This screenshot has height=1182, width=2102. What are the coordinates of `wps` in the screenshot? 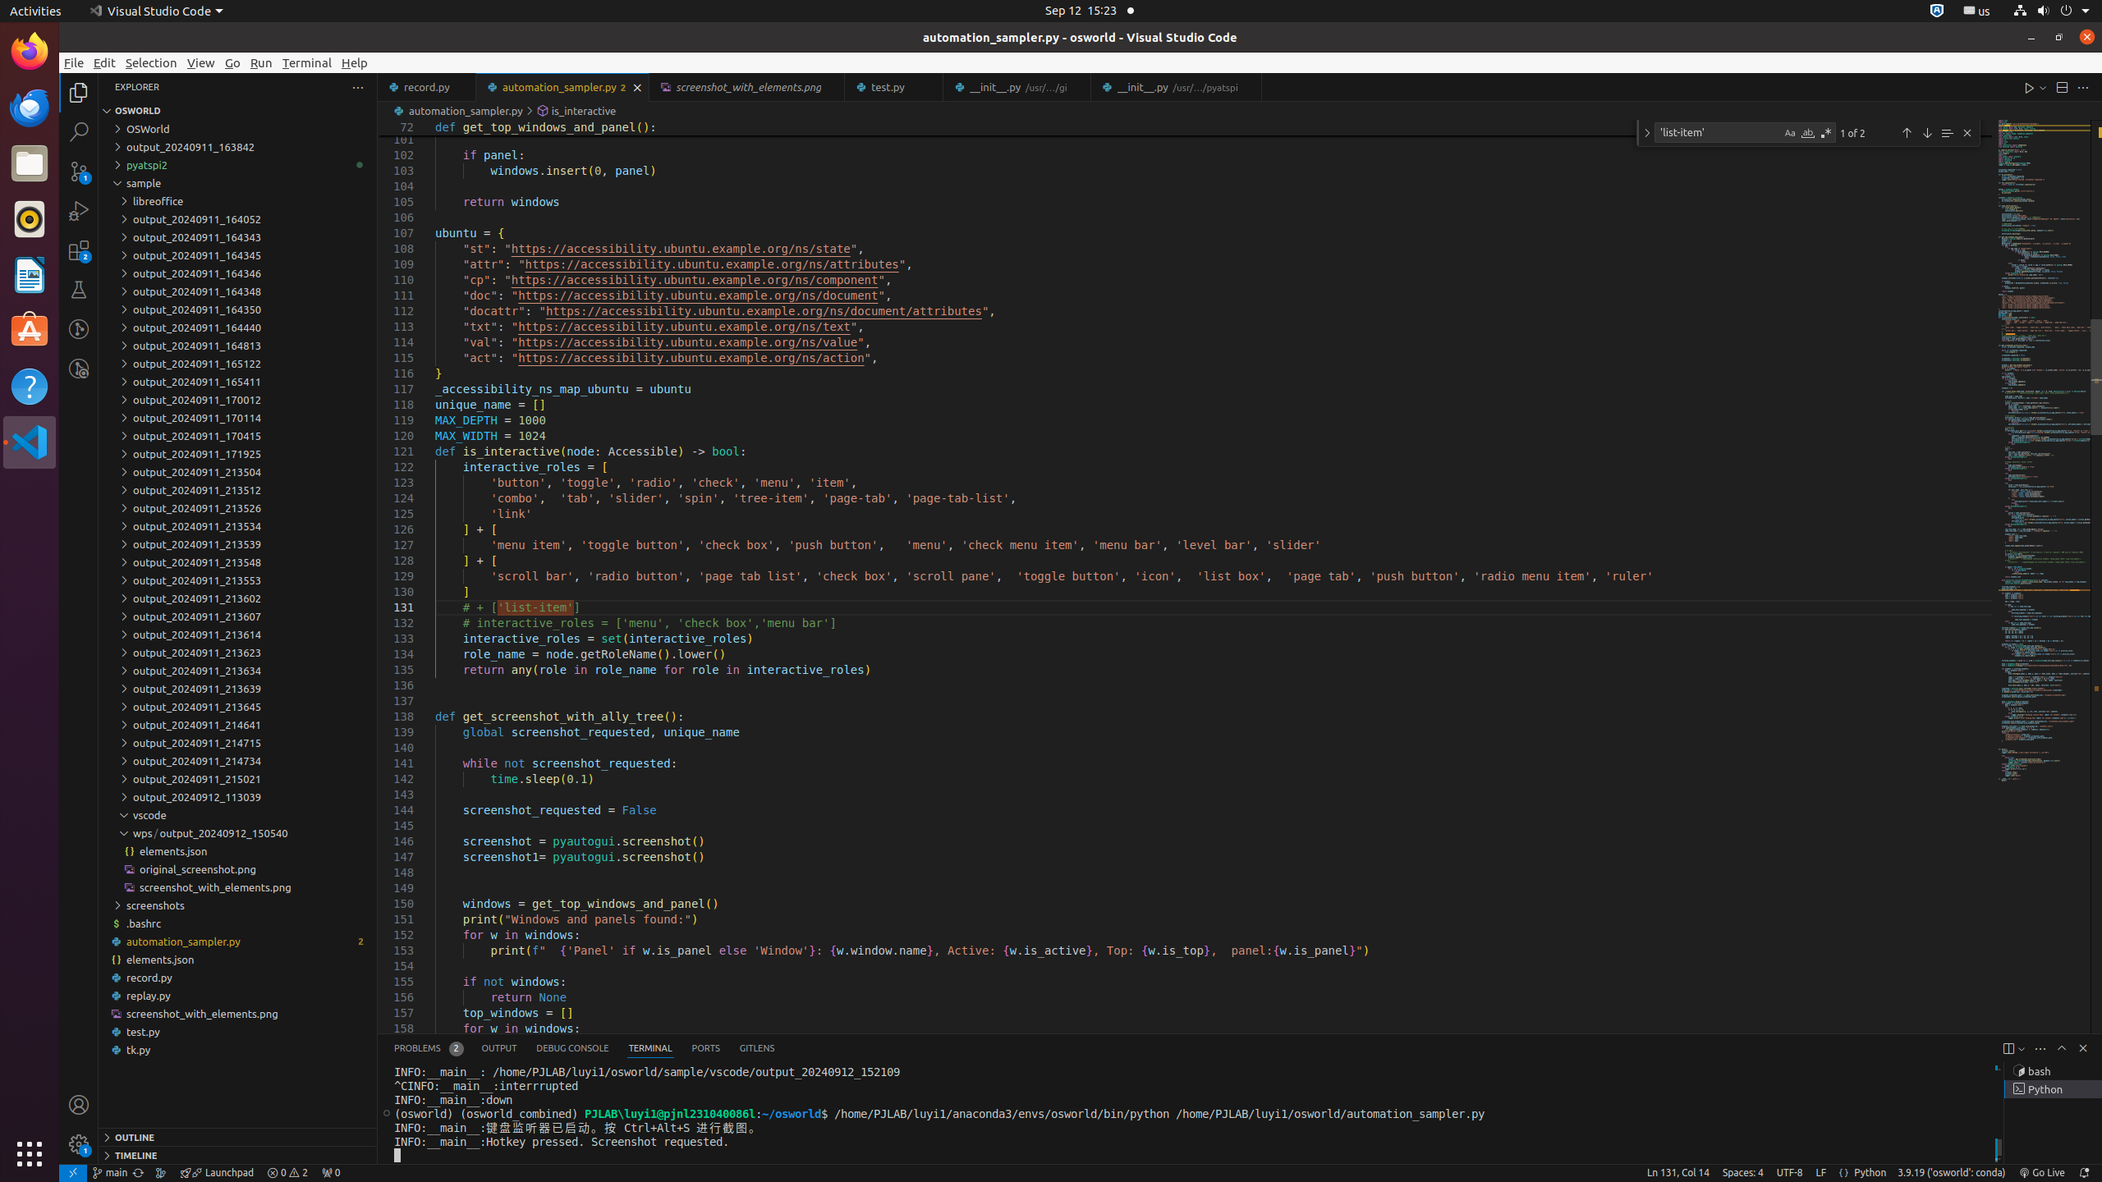 It's located at (146, 832).